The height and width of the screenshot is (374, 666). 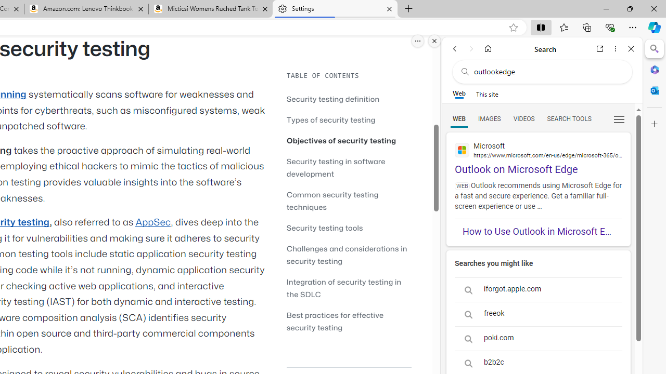 What do you see at coordinates (331, 119) in the screenshot?
I see `Types of security testing` at bounding box center [331, 119].